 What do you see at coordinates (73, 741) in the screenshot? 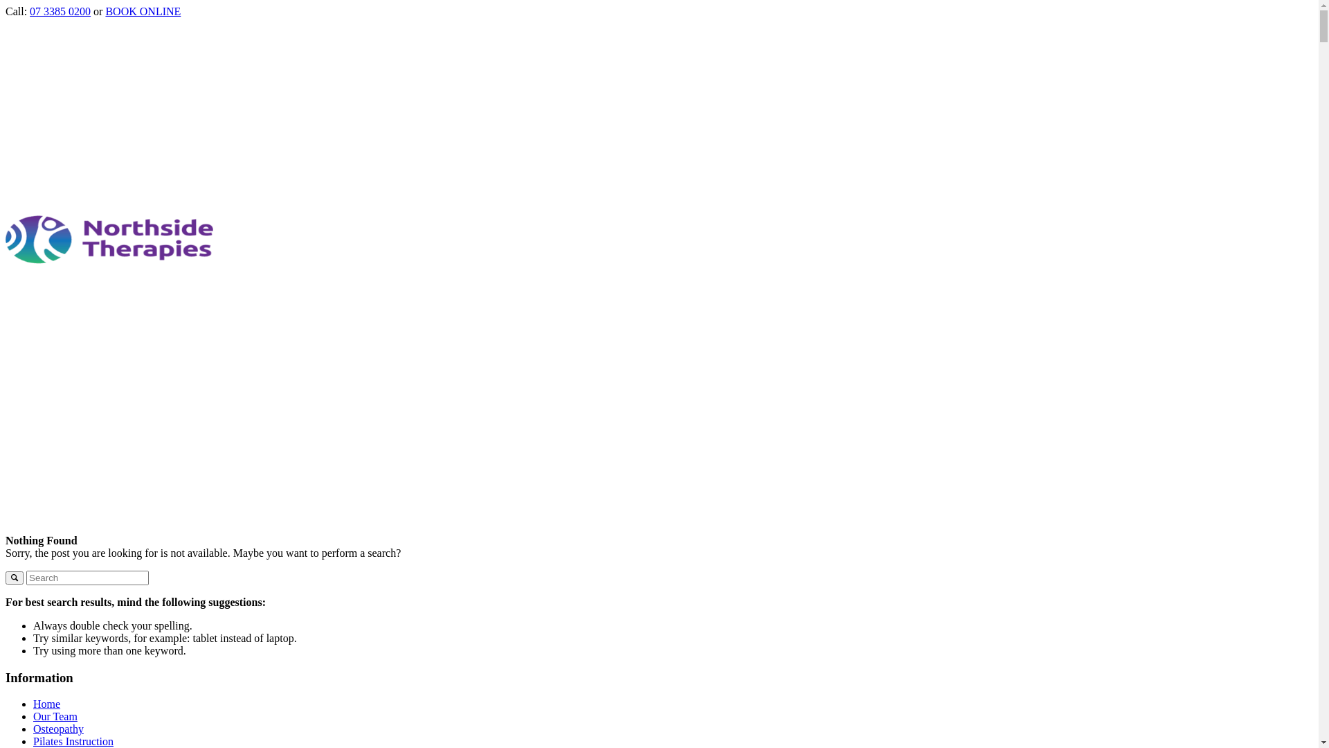
I see `Pilates Instruction` at bounding box center [73, 741].